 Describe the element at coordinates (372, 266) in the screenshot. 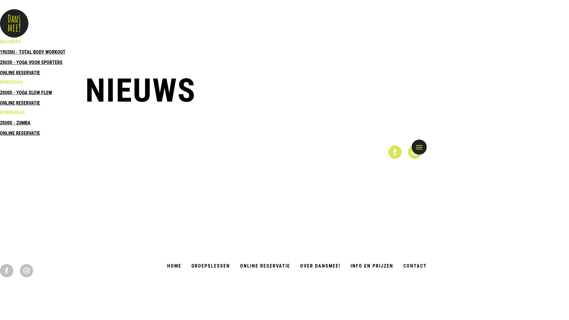

I see `INFO EN PRIJZEN` at that location.